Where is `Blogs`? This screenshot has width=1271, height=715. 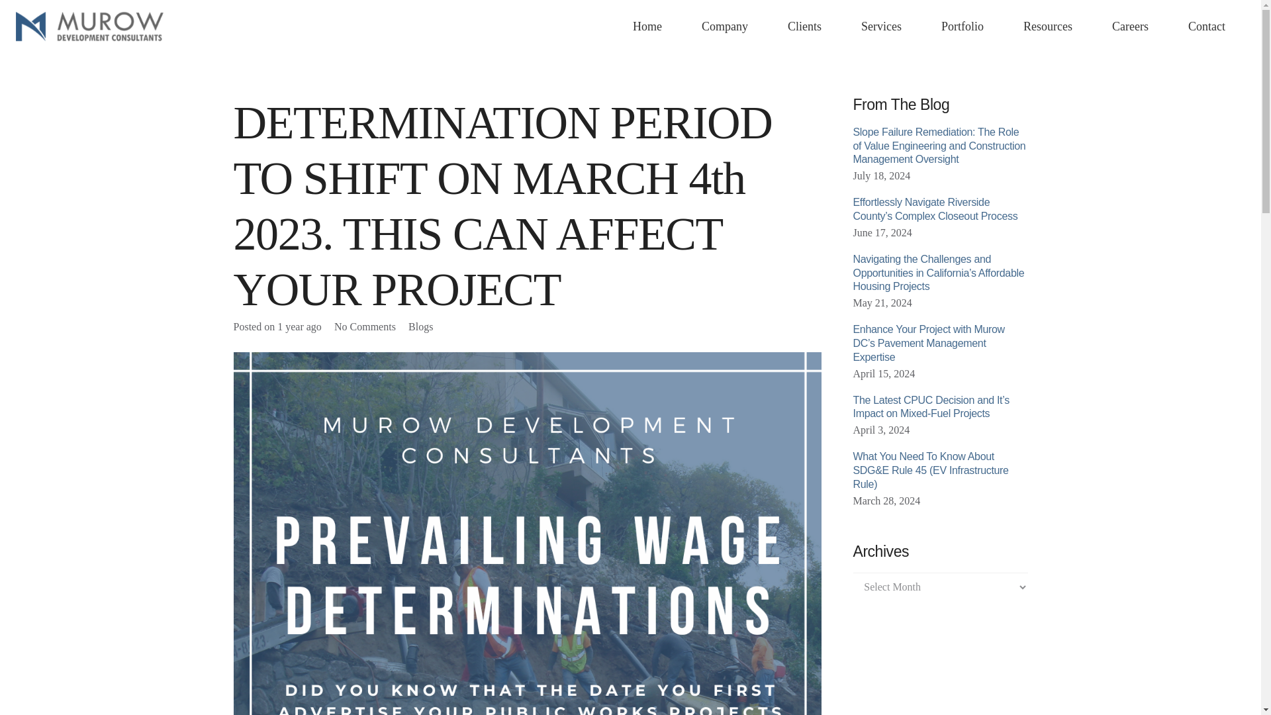
Blogs is located at coordinates (420, 326).